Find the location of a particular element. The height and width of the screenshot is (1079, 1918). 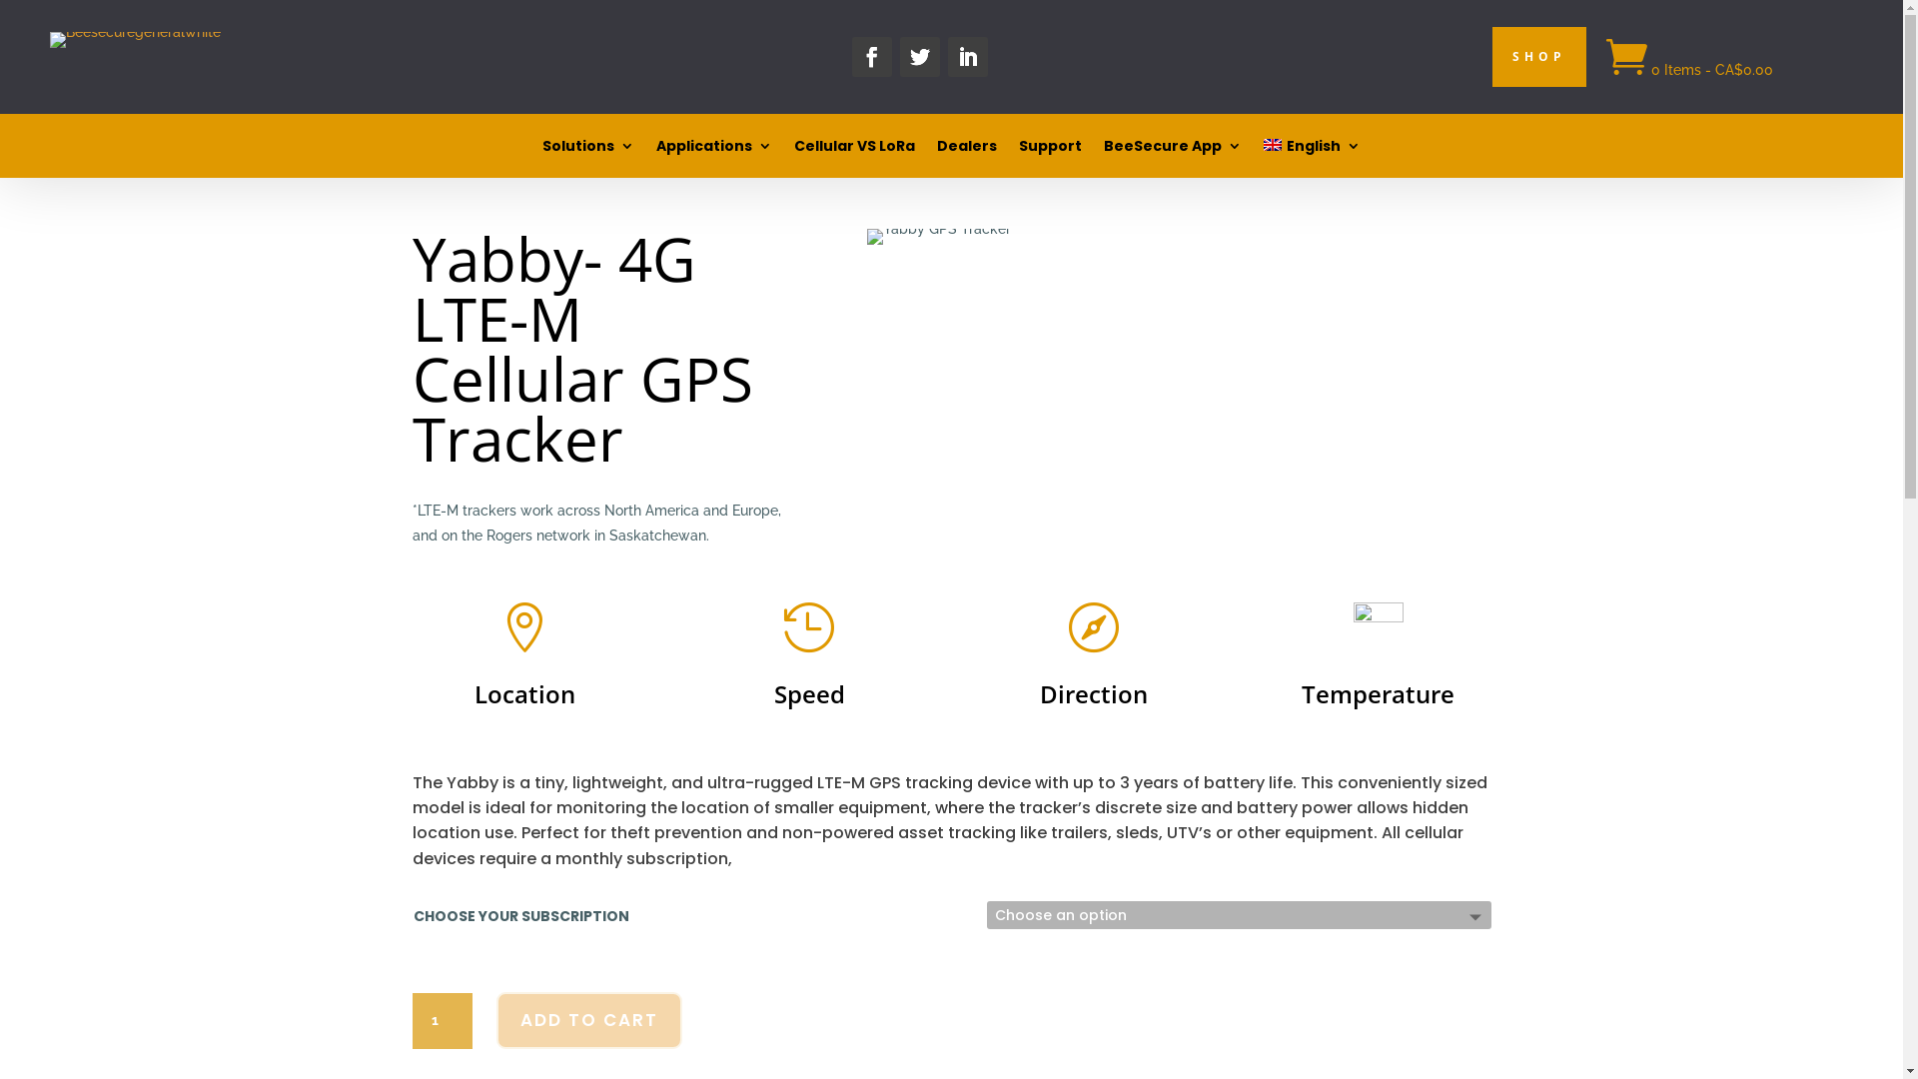

Support is located at coordinates (1051, 150).